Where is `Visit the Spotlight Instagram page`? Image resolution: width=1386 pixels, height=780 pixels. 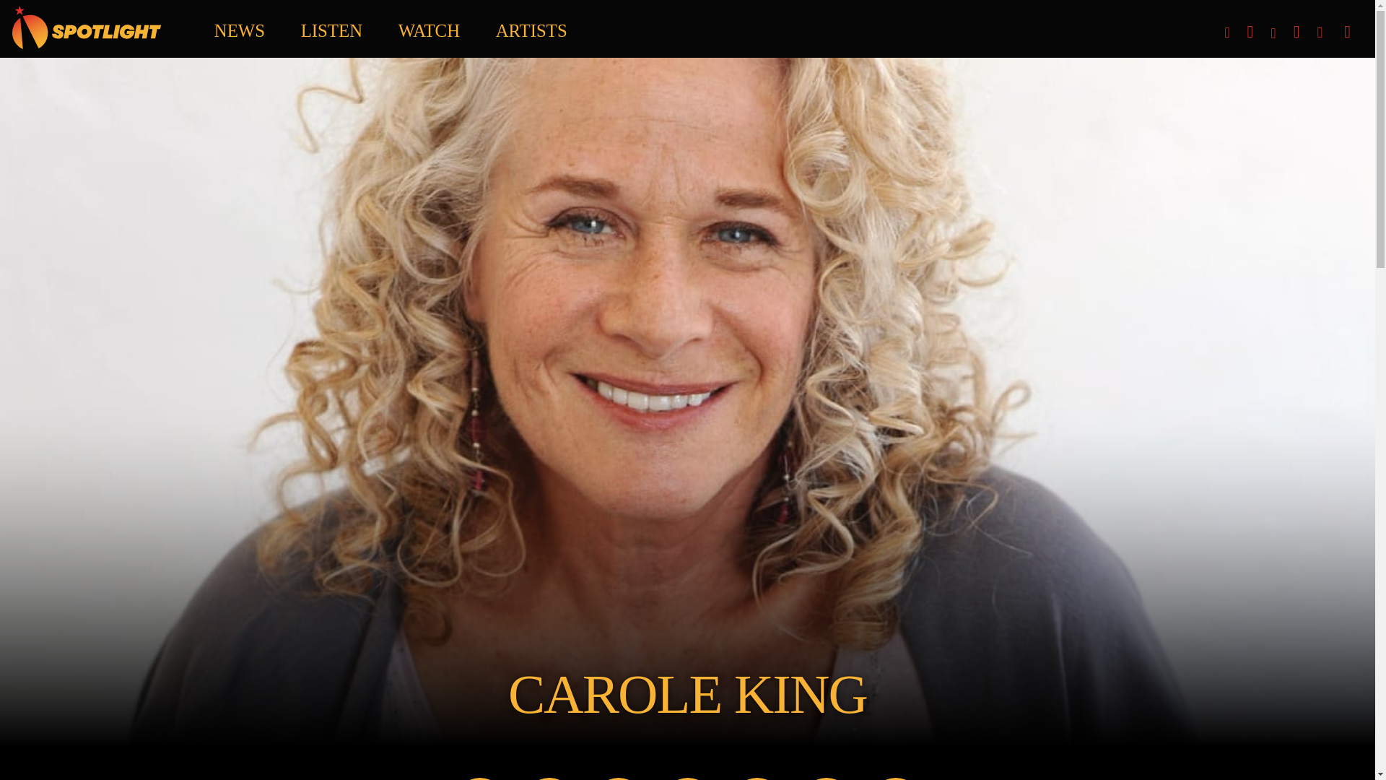 Visit the Spotlight Instagram page is located at coordinates (1226, 32).